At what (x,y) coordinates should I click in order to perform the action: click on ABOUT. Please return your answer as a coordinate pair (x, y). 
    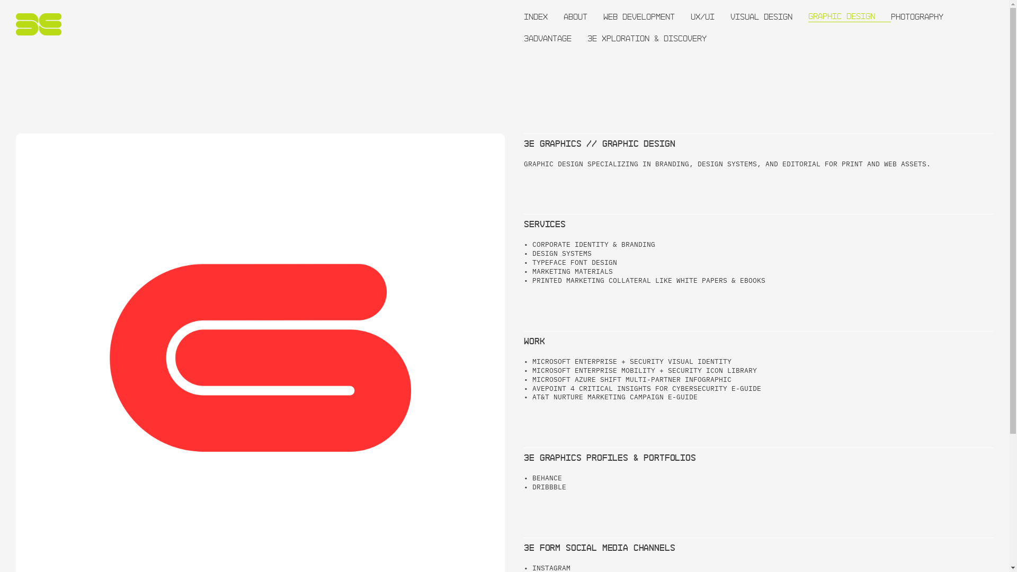
    Looking at the image, I should click on (584, 11).